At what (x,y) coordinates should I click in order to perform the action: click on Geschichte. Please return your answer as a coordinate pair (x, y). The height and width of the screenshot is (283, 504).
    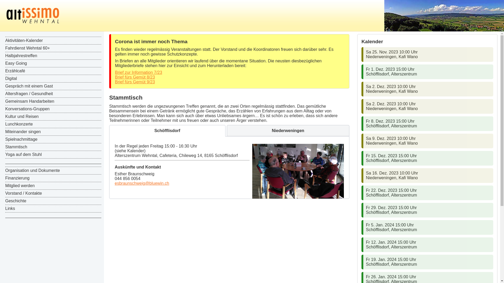
    Looking at the image, I should click on (53, 201).